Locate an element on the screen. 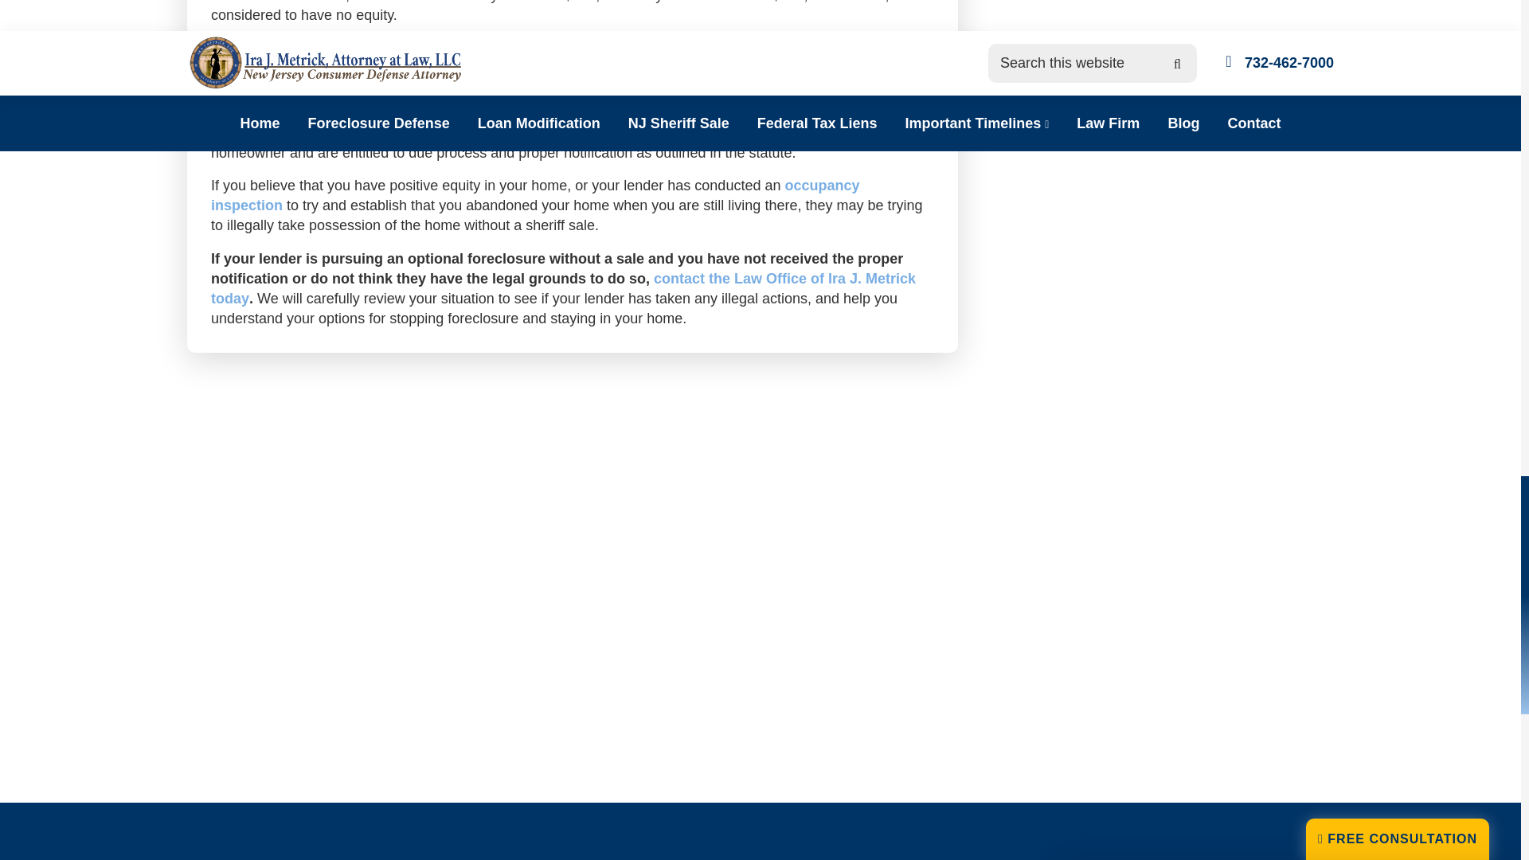 The height and width of the screenshot is (860, 1529). contact the Law Office of Ira J. Metrick today is located at coordinates (563, 288).